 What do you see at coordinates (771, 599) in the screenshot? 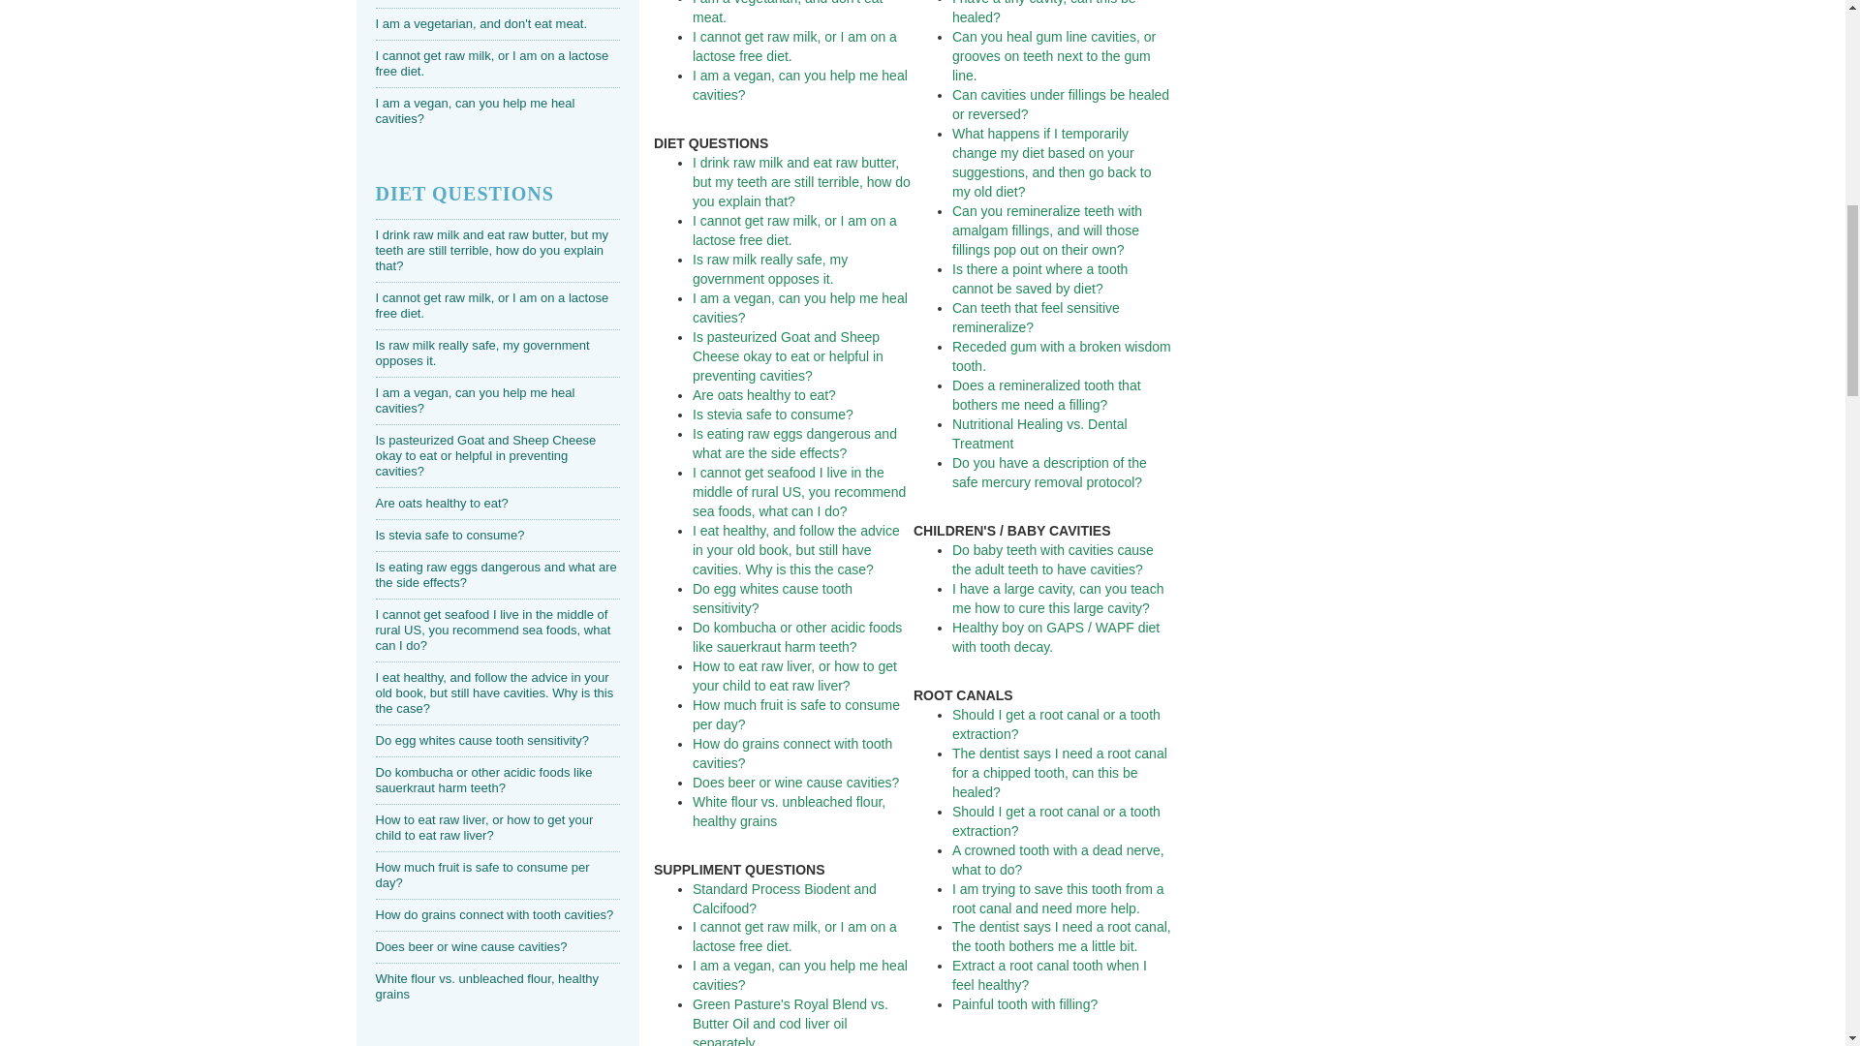
I see `Do egg whites cause tooth sensitivity?` at bounding box center [771, 599].